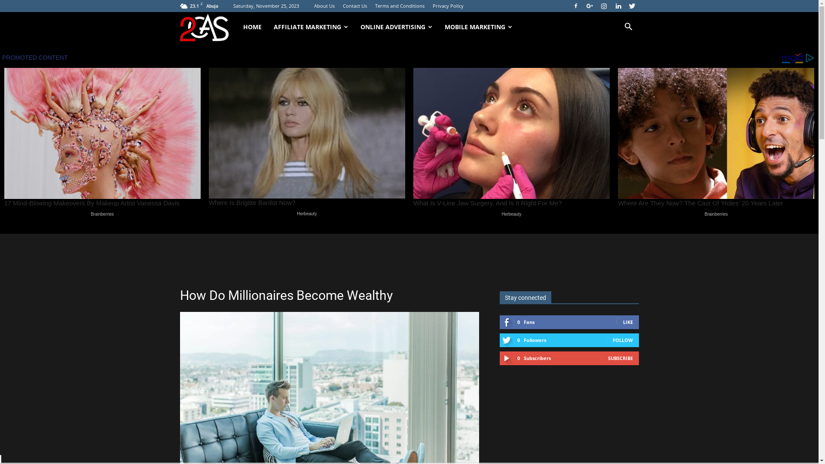 Image resolution: width=825 pixels, height=464 pixels. What do you see at coordinates (253, 27) in the screenshot?
I see `HOME` at bounding box center [253, 27].